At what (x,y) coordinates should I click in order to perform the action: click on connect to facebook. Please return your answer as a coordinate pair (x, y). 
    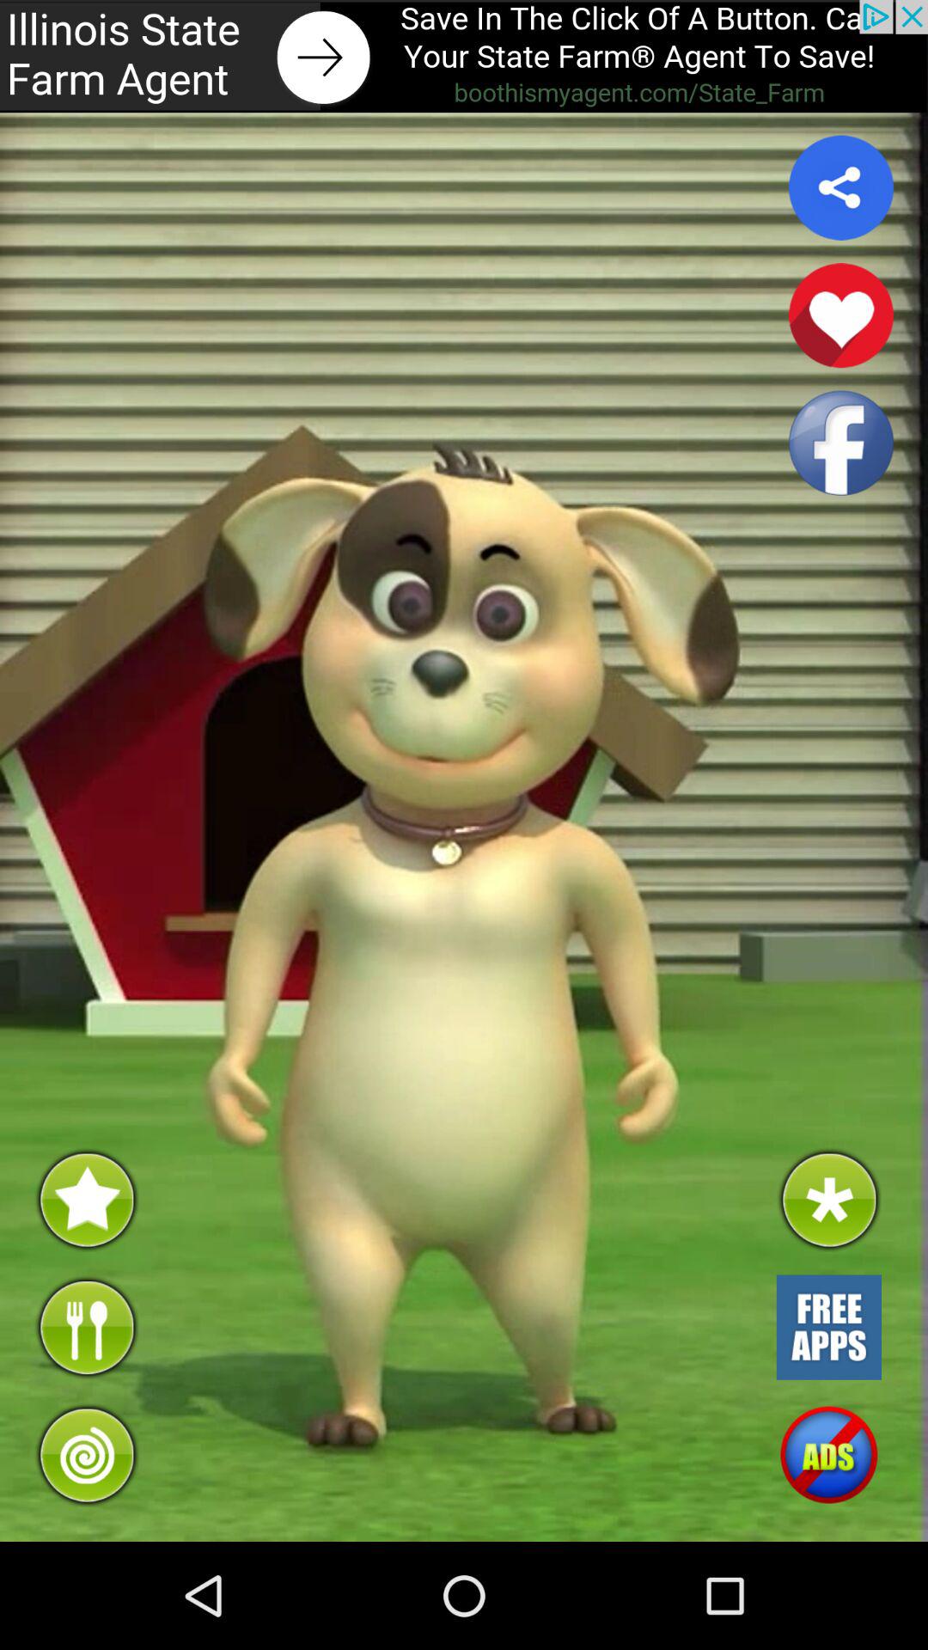
    Looking at the image, I should click on (841, 443).